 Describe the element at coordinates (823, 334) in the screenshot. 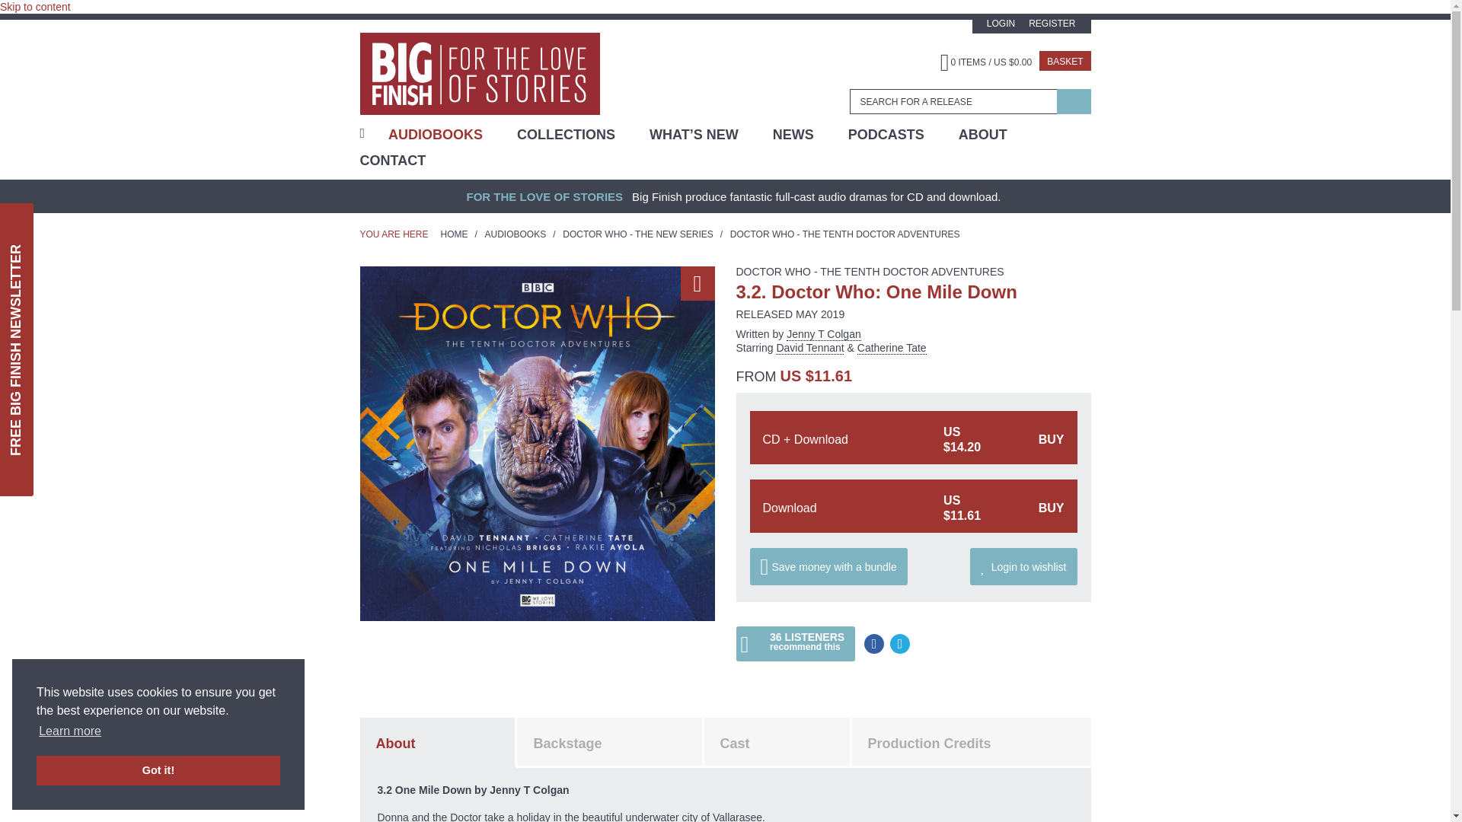

I see `Jenny T Colgan` at that location.